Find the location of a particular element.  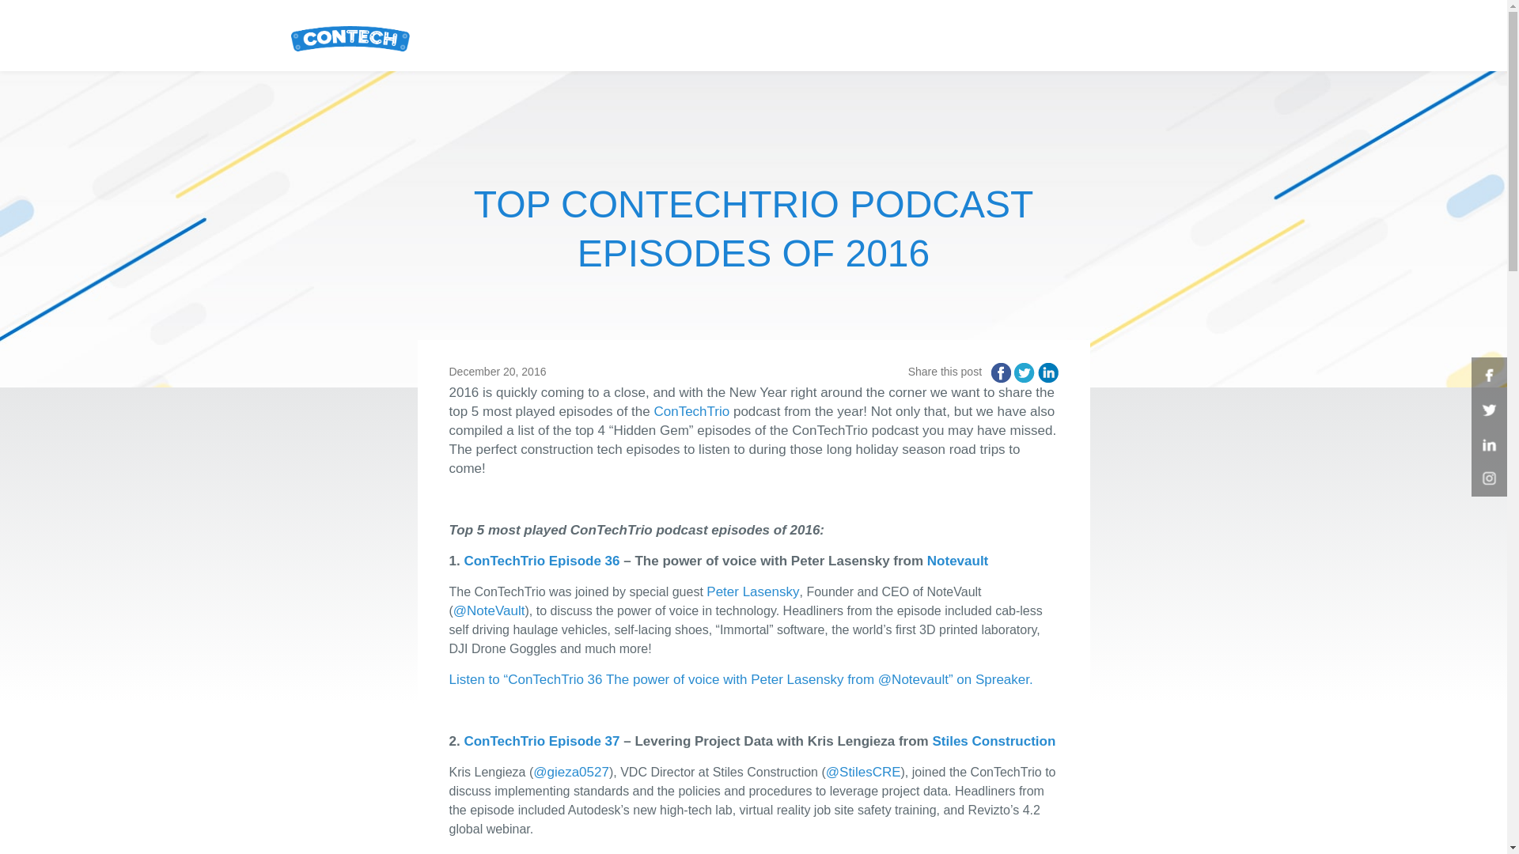

Notevault is located at coordinates (957, 561).